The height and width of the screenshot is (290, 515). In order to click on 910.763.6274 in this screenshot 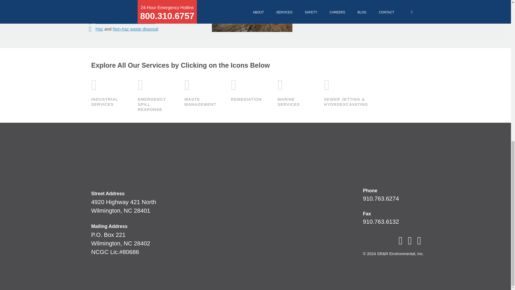, I will do `click(381, 198)`.